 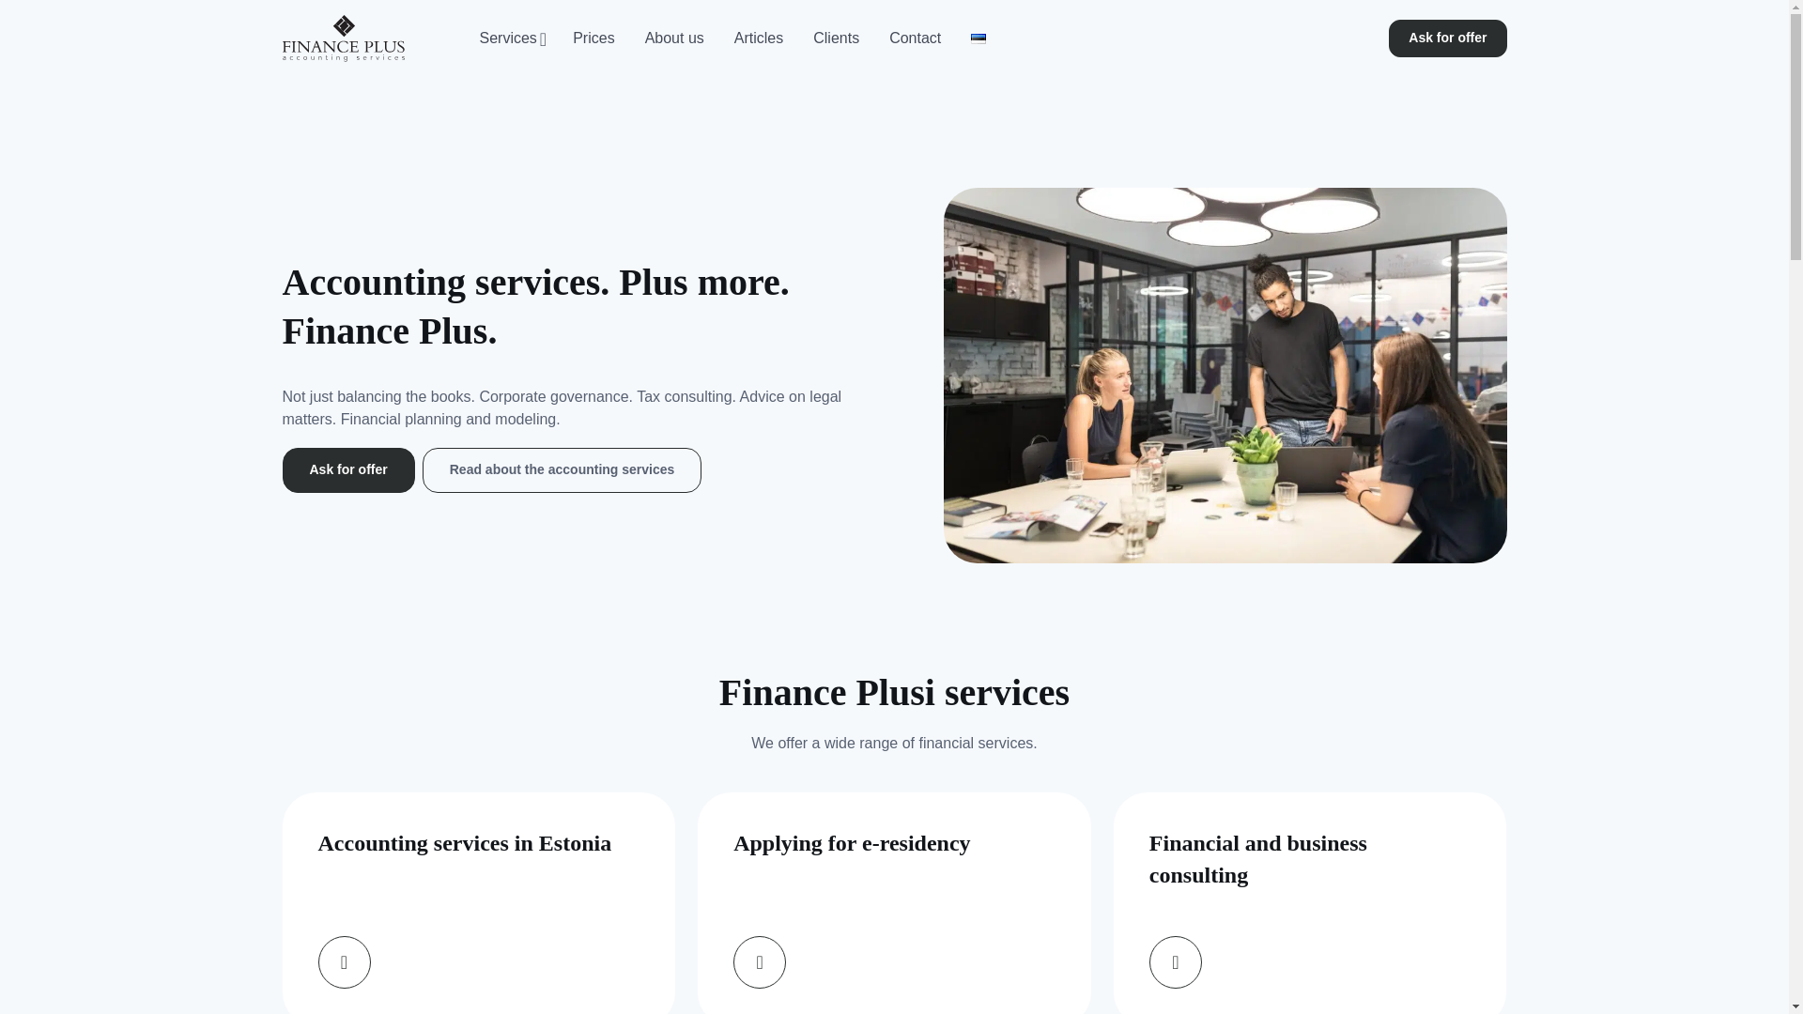 I want to click on Financial and business consulting, so click(x=1311, y=903).